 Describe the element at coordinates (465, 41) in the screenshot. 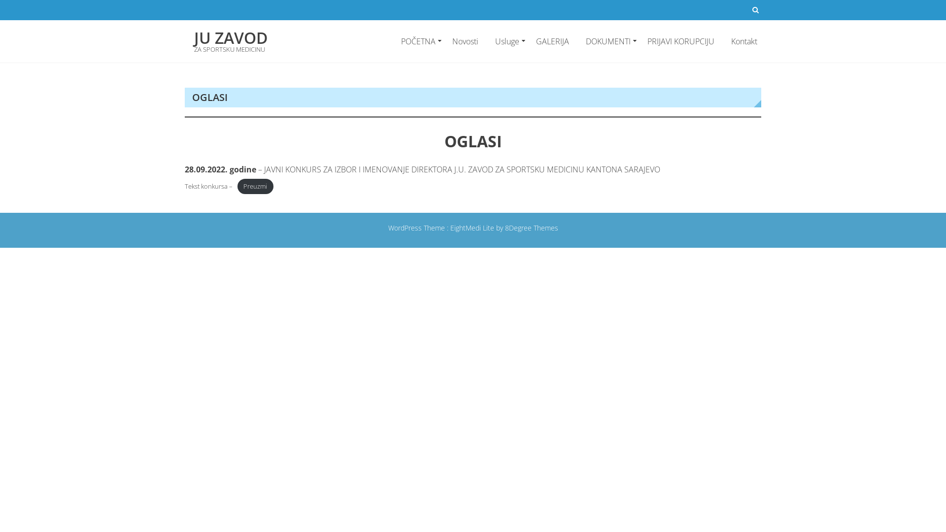

I see `Novosti` at that location.